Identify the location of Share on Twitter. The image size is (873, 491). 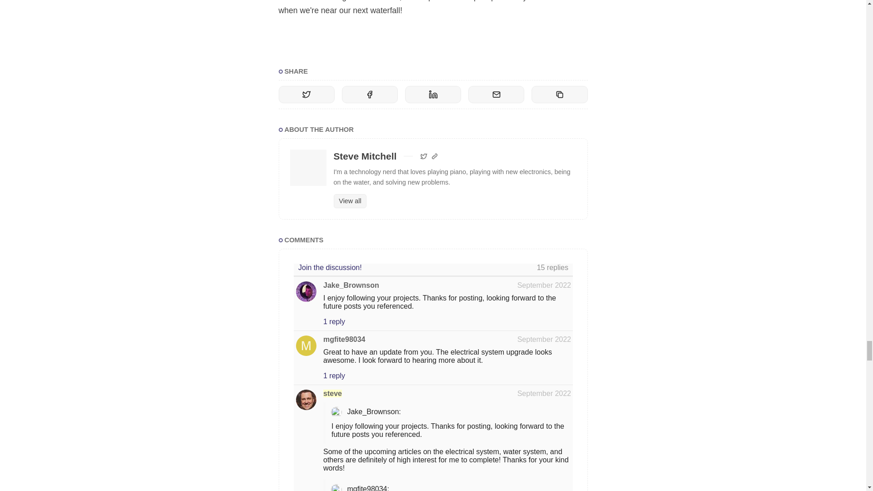
(306, 95).